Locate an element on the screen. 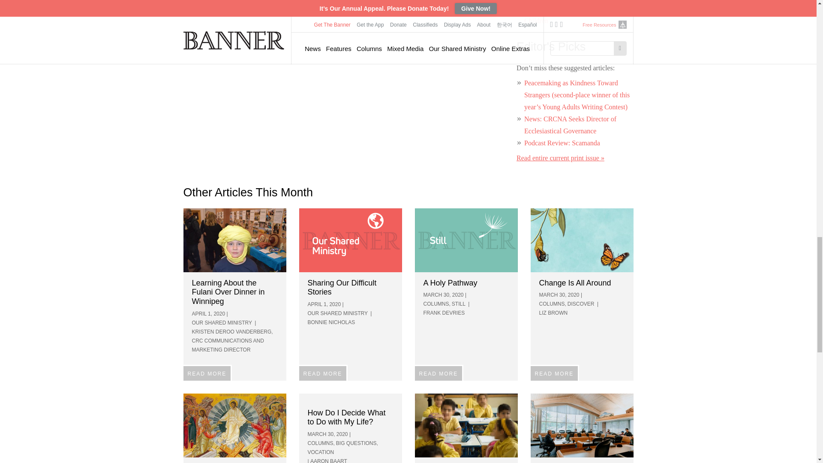 The width and height of the screenshot is (823, 463). International Scholars at Work at Calvin Seminary is located at coordinates (582, 425).